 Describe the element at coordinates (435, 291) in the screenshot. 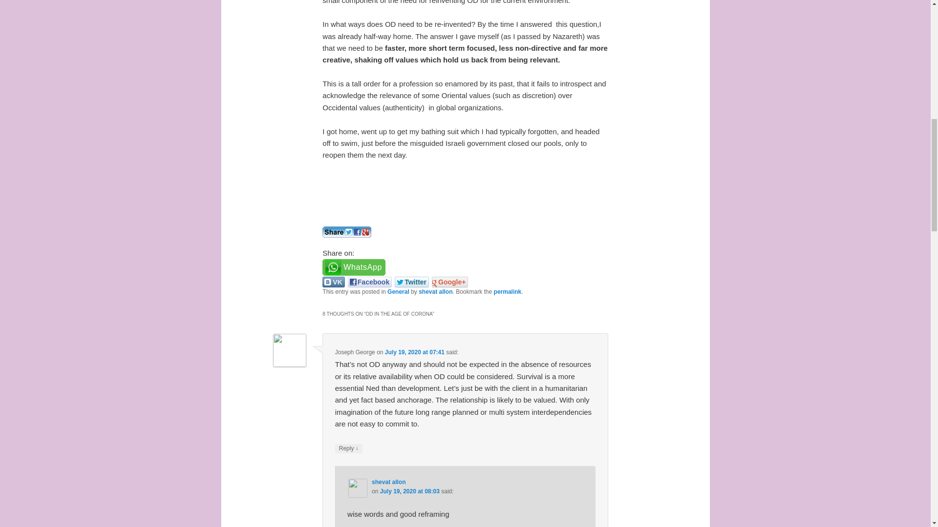

I see `shevat allon` at that location.